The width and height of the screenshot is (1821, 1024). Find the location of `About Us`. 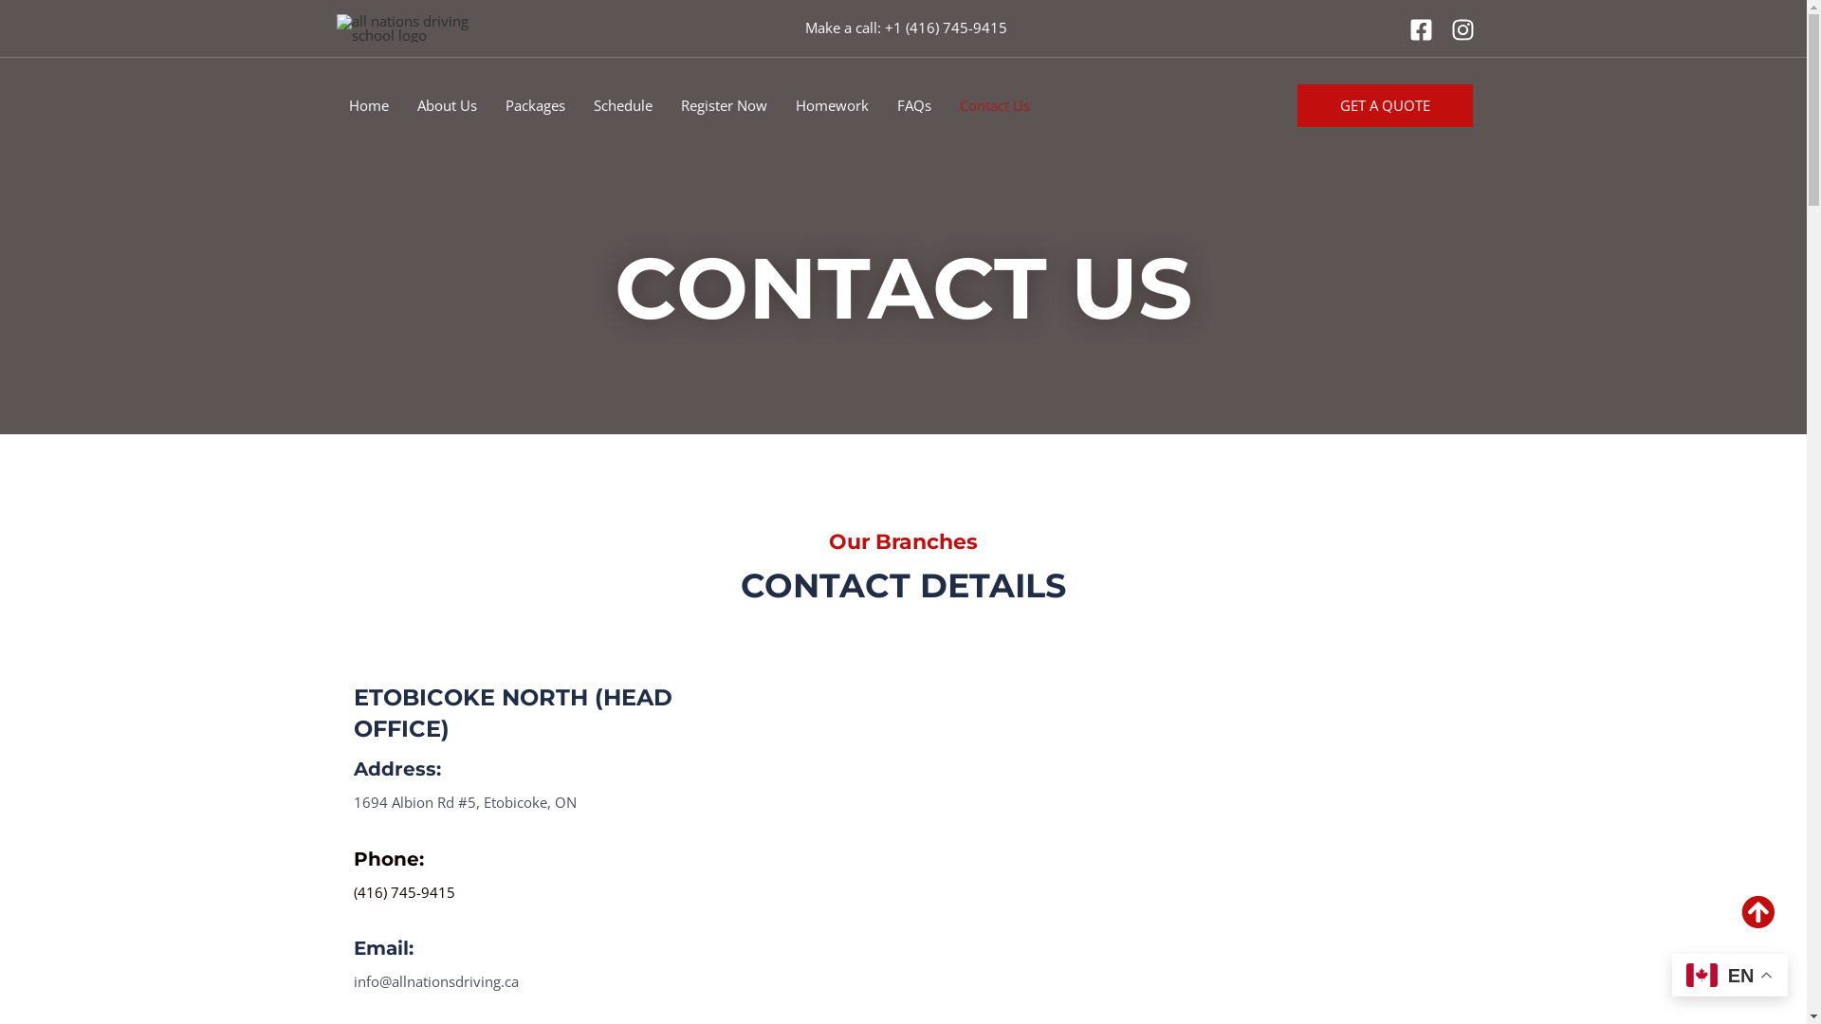

About Us is located at coordinates (446, 105).